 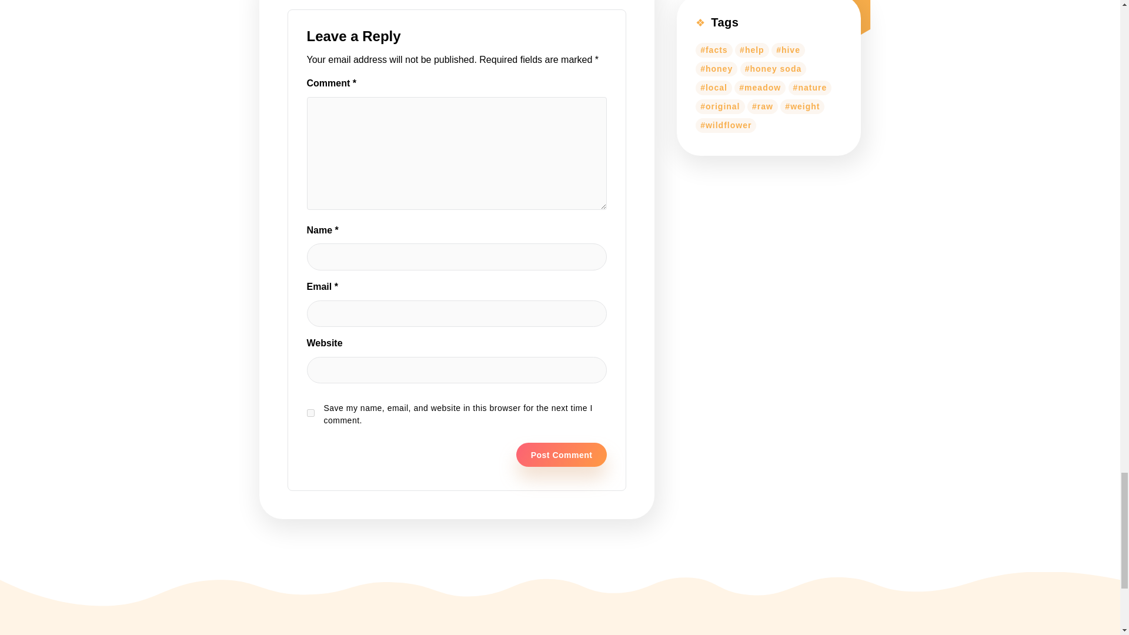 What do you see at coordinates (310, 413) in the screenshot?
I see `yes` at bounding box center [310, 413].